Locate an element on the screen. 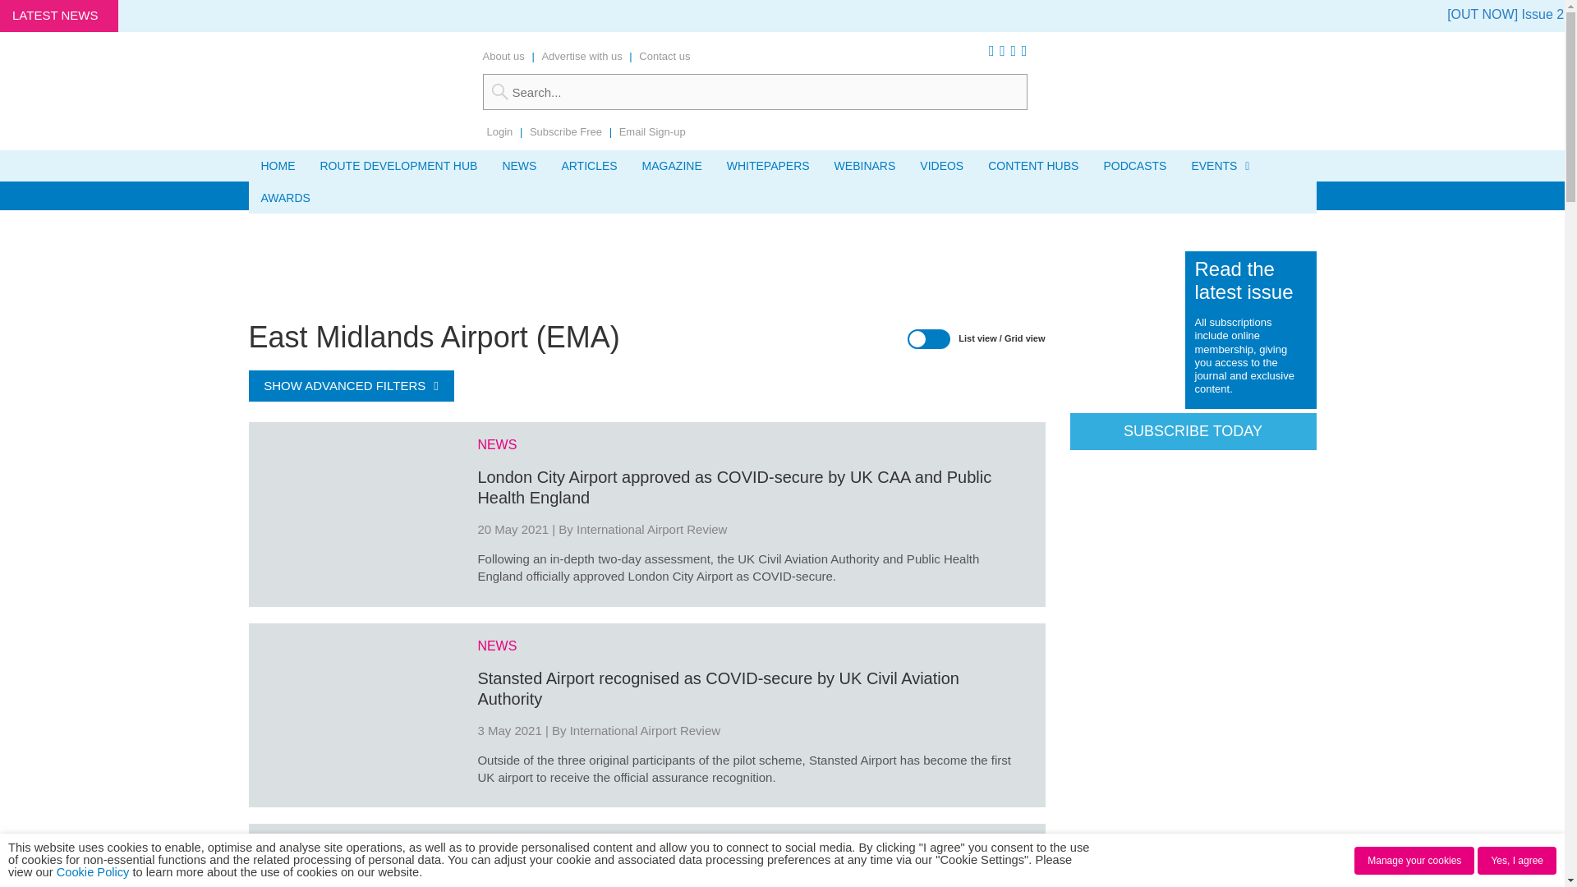 The image size is (1577, 887). ARTICLES is located at coordinates (589, 166).